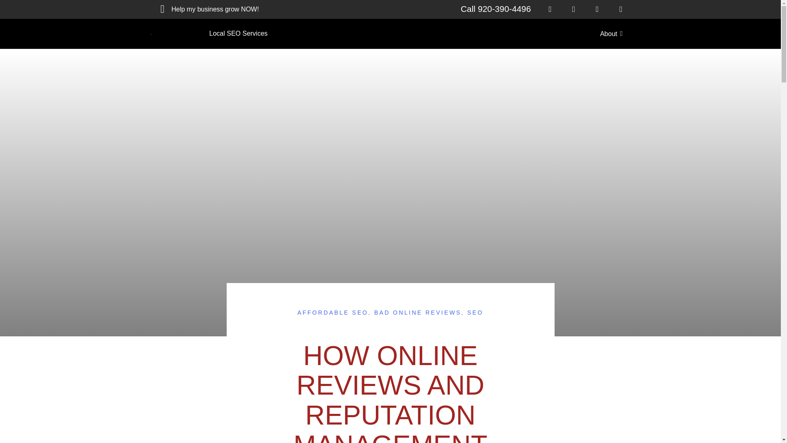  I want to click on Youtube, so click(573, 9).